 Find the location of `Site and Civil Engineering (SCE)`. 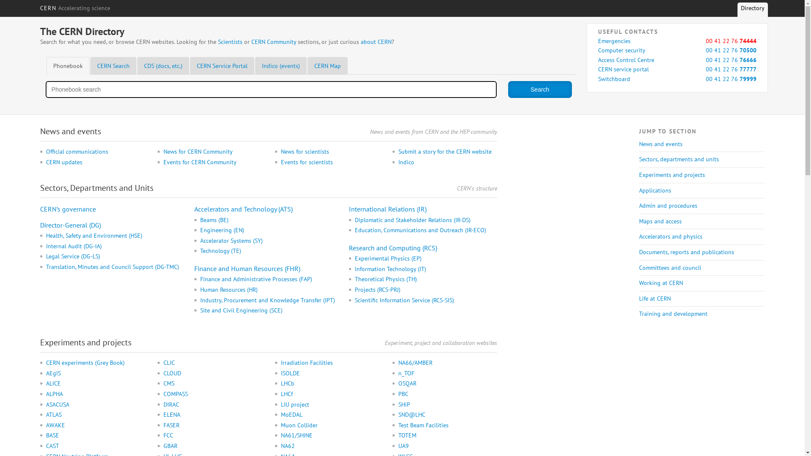

Site and Civil Engineering (SCE) is located at coordinates (271, 311).